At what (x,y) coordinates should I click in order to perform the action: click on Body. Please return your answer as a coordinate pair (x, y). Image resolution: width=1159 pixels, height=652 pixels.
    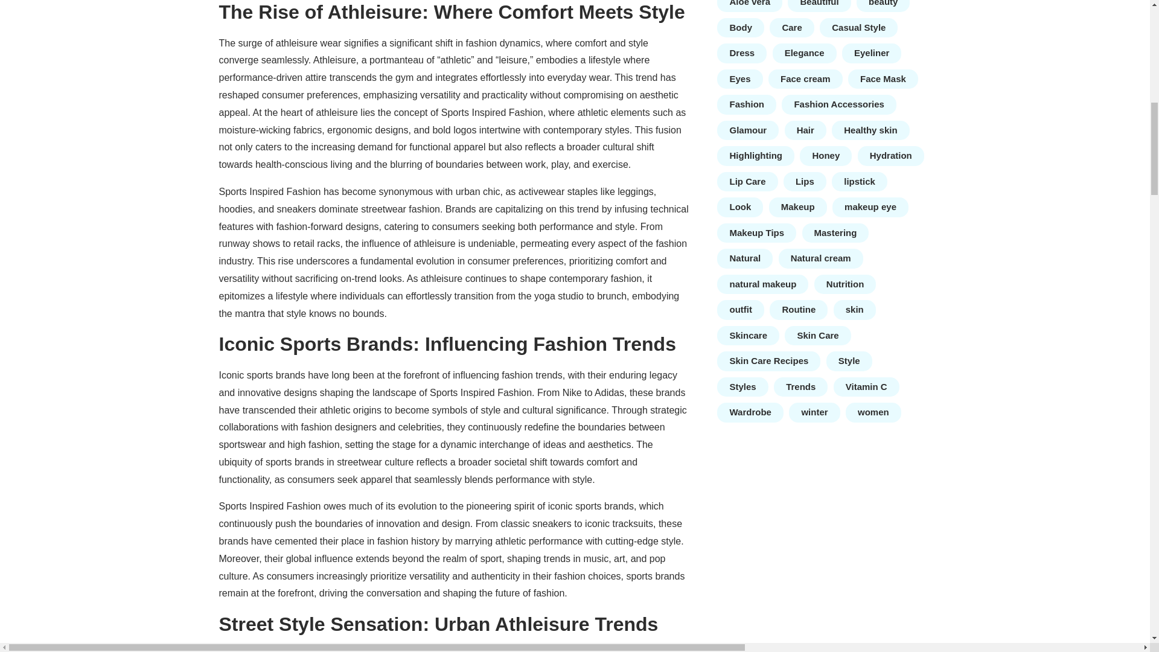
    Looking at the image, I should click on (740, 28).